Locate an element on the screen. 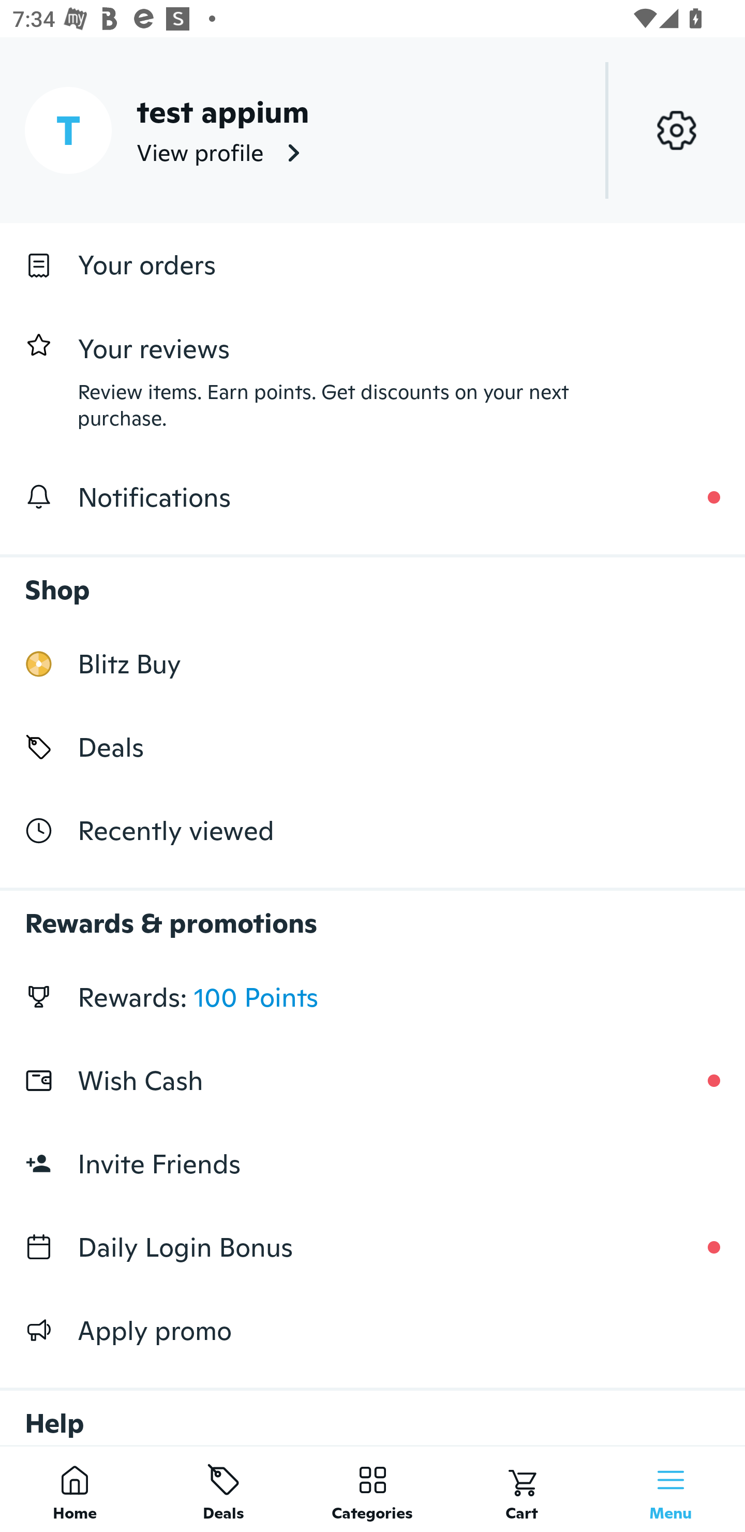 The image size is (745, 1532). Categories is located at coordinates (373, 1489).